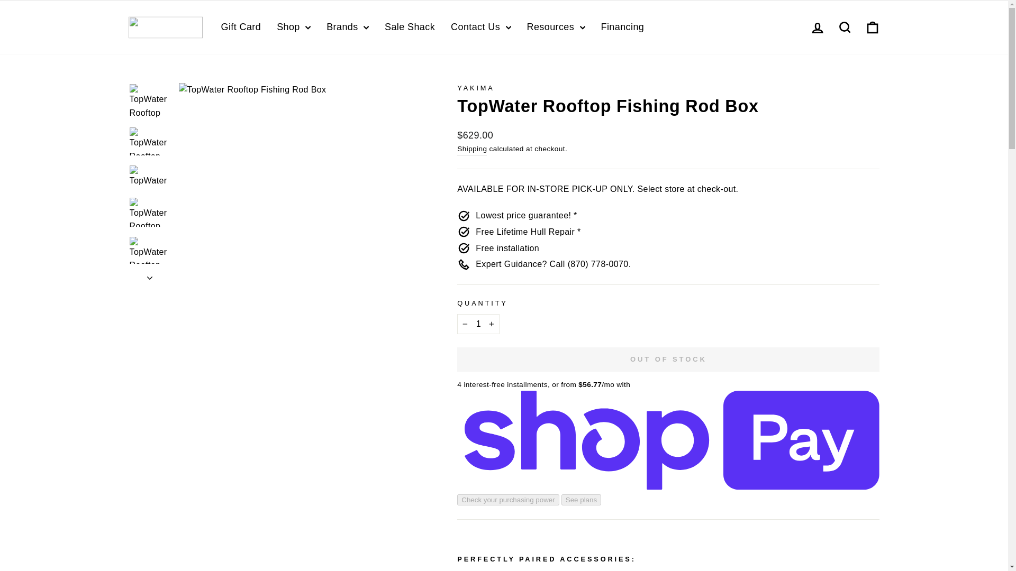  Describe the element at coordinates (872, 27) in the screenshot. I see `icon-bag-minimal` at that location.